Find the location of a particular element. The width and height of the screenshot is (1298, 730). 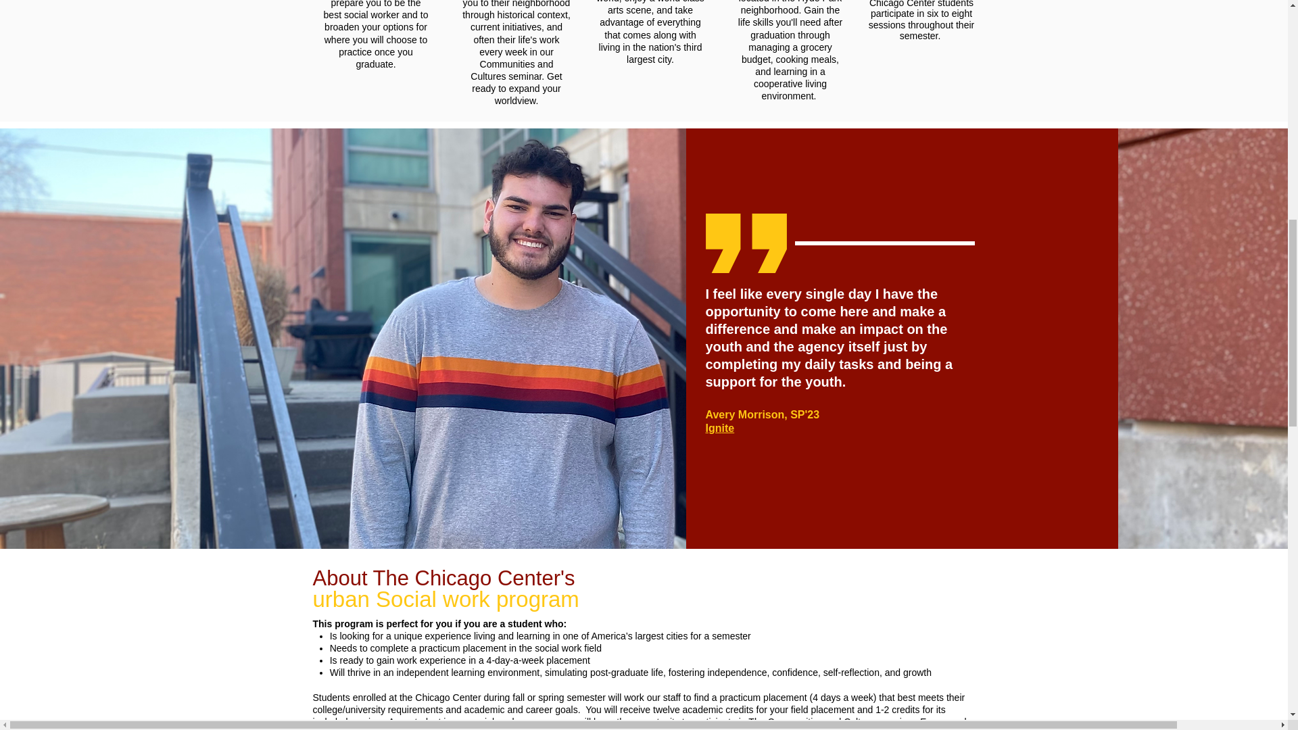

Ignite is located at coordinates (720, 428).